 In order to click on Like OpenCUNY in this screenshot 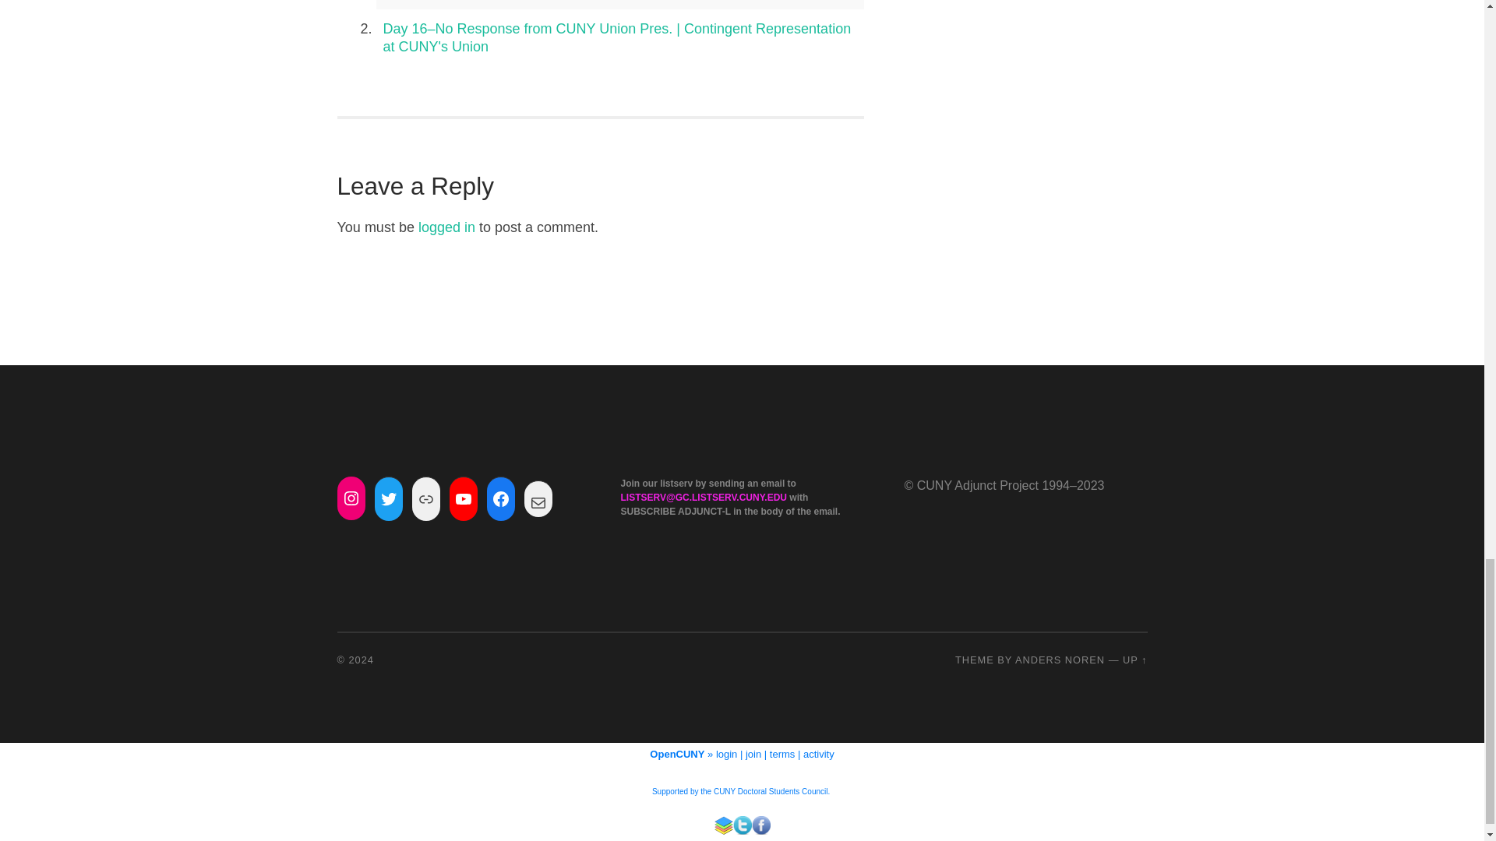, I will do `click(760, 825)`.